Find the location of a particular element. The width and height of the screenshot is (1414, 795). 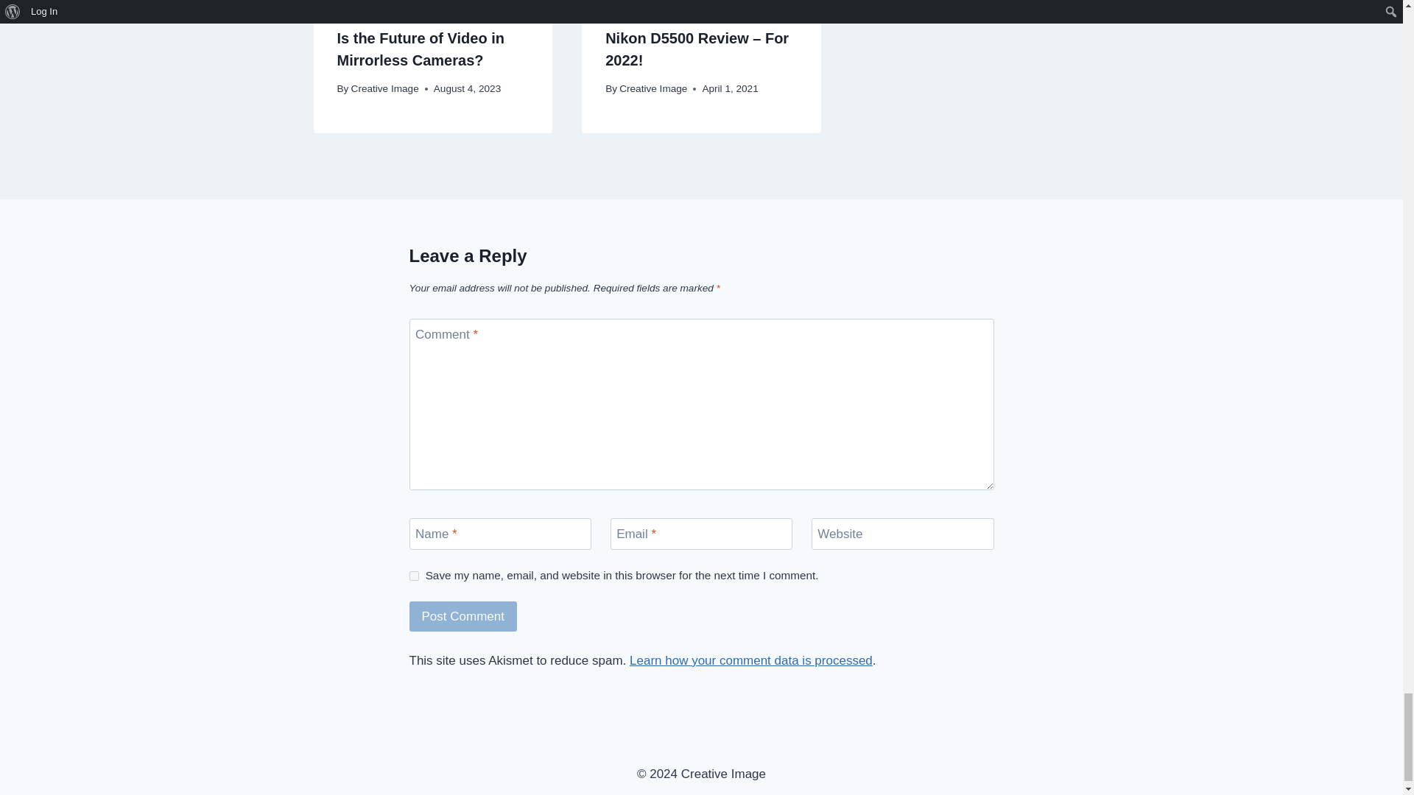

Is the Future of Video in Mirrorless Cameras? is located at coordinates (421, 49).